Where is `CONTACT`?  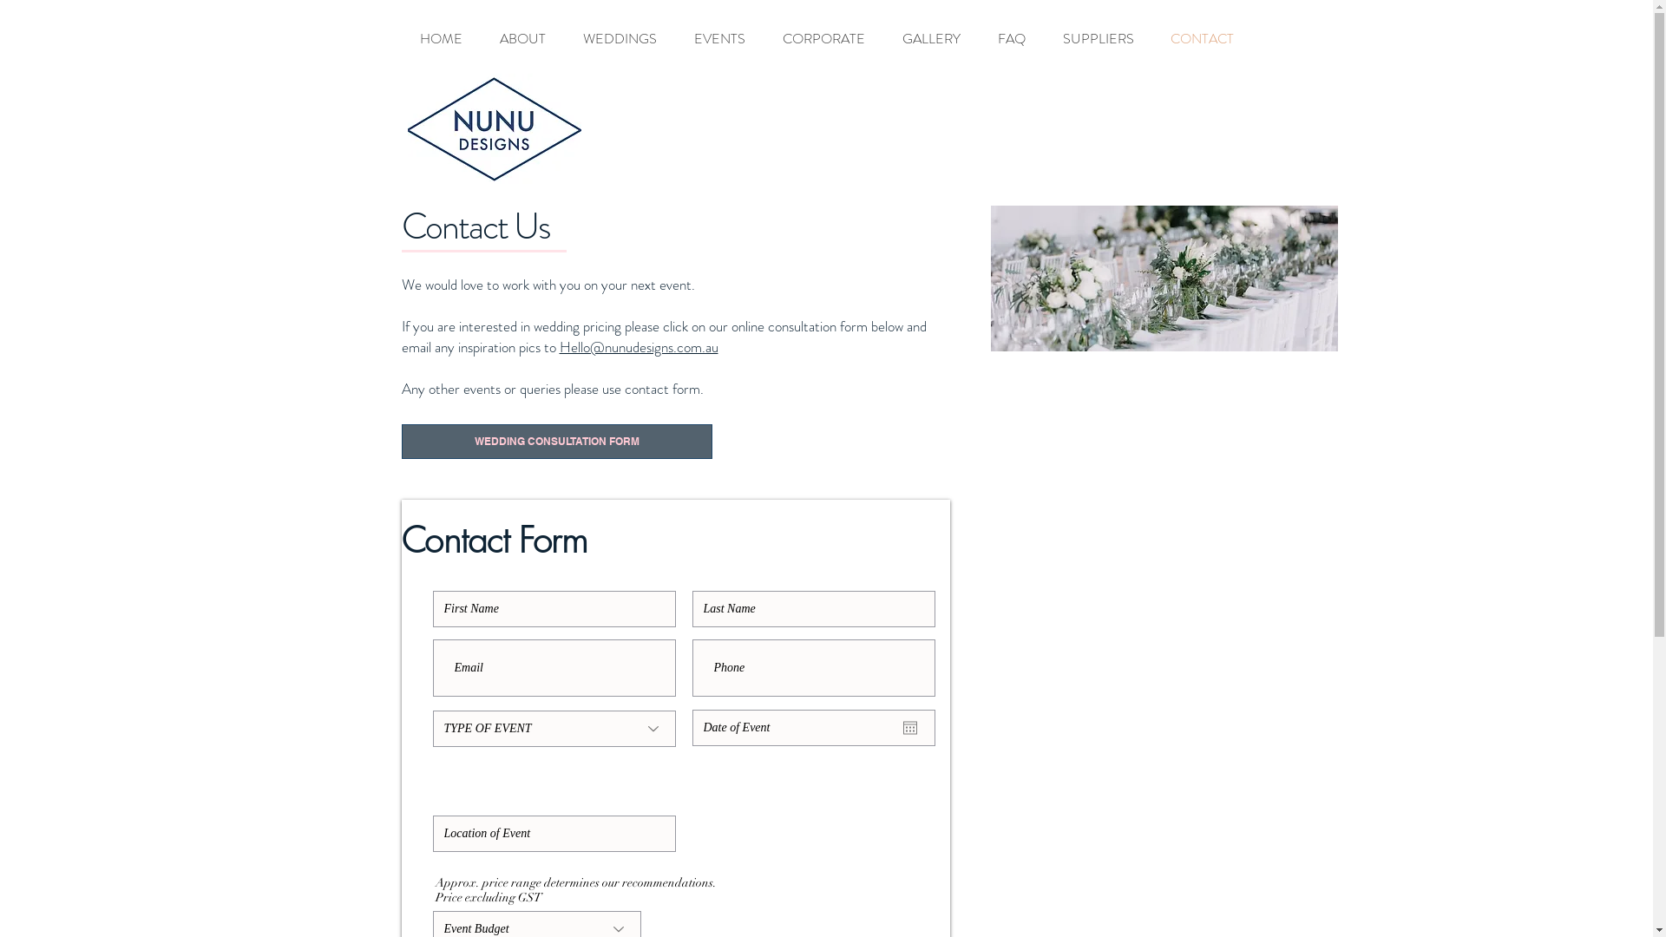
CONTACT is located at coordinates (1203, 39).